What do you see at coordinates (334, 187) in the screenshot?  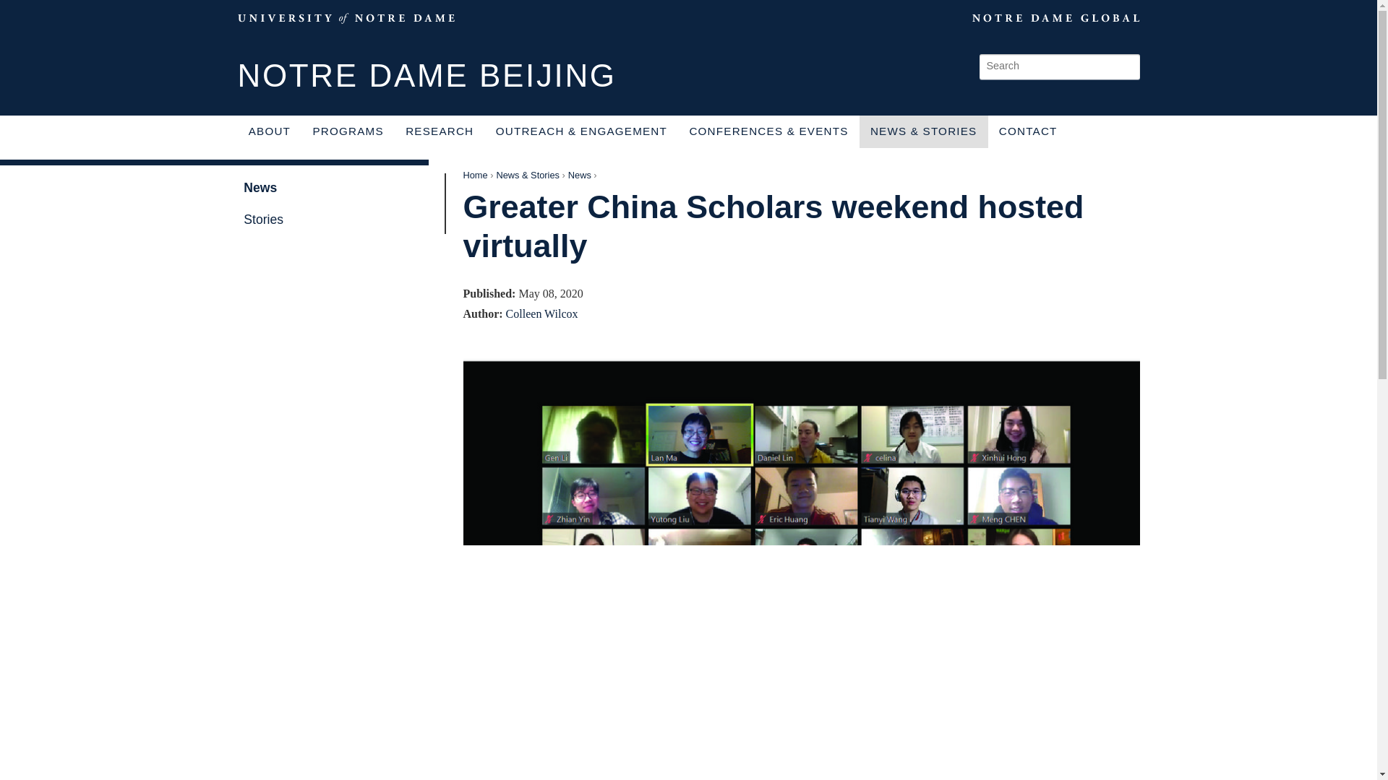 I see `News` at bounding box center [334, 187].